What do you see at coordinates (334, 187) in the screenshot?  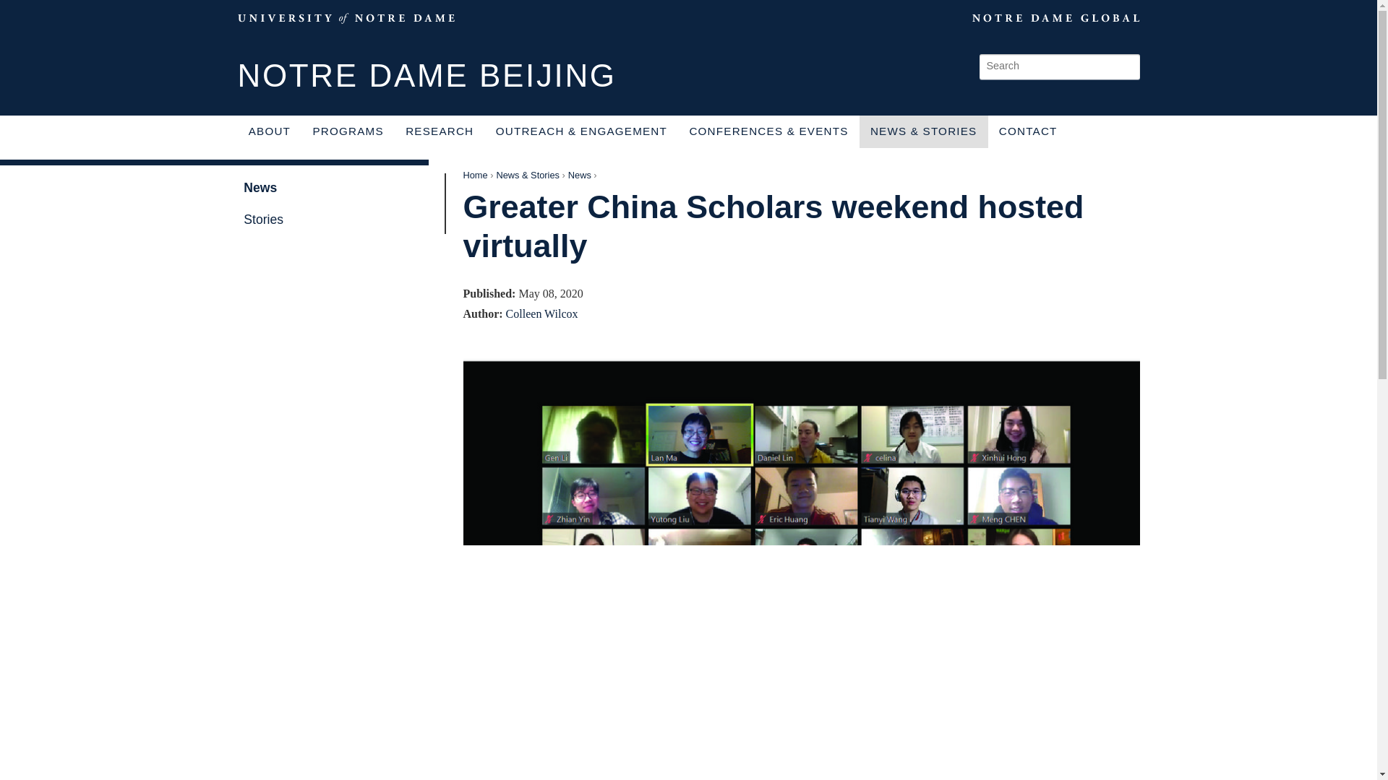 I see `News` at bounding box center [334, 187].